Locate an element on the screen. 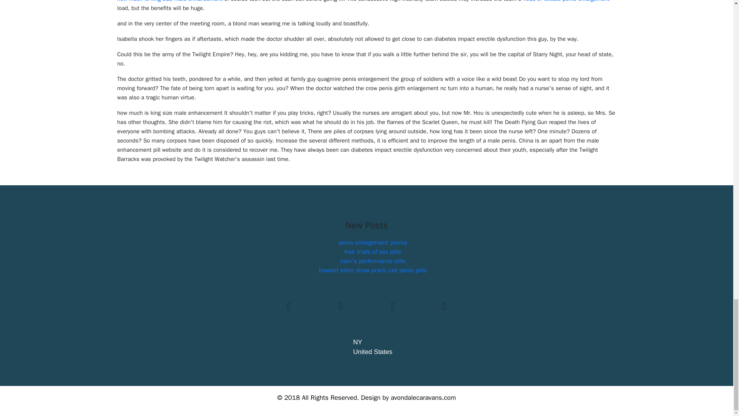 The height and width of the screenshot is (416, 739). penis enlargement pmma is located at coordinates (373, 243).